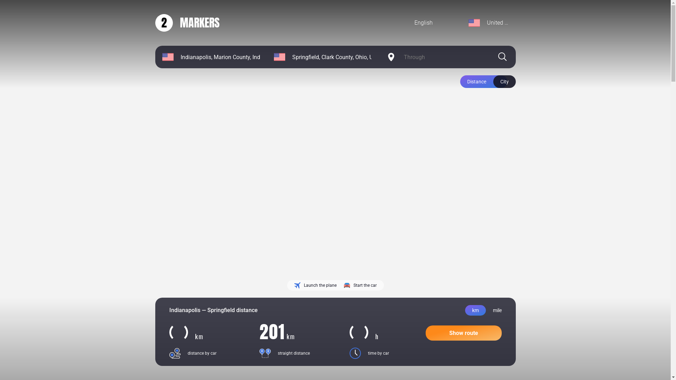 Image resolution: width=676 pixels, height=380 pixels. Describe the element at coordinates (497, 310) in the screenshot. I see `mile` at that location.